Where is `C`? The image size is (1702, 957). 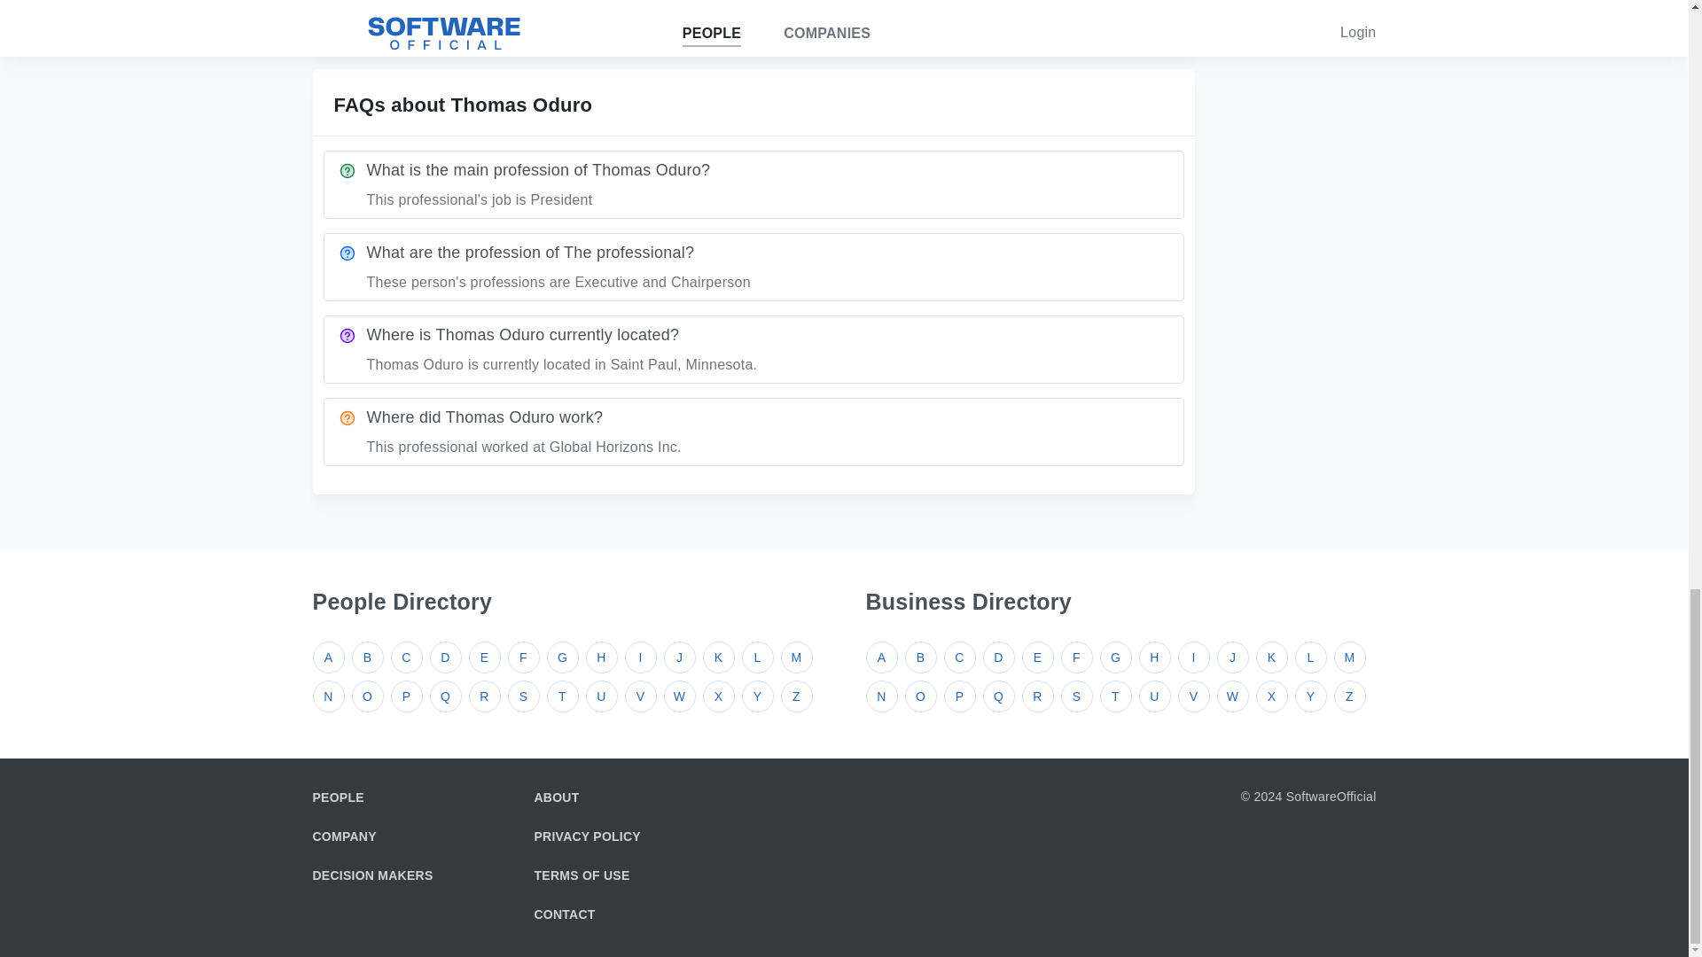
C is located at coordinates (406, 657).